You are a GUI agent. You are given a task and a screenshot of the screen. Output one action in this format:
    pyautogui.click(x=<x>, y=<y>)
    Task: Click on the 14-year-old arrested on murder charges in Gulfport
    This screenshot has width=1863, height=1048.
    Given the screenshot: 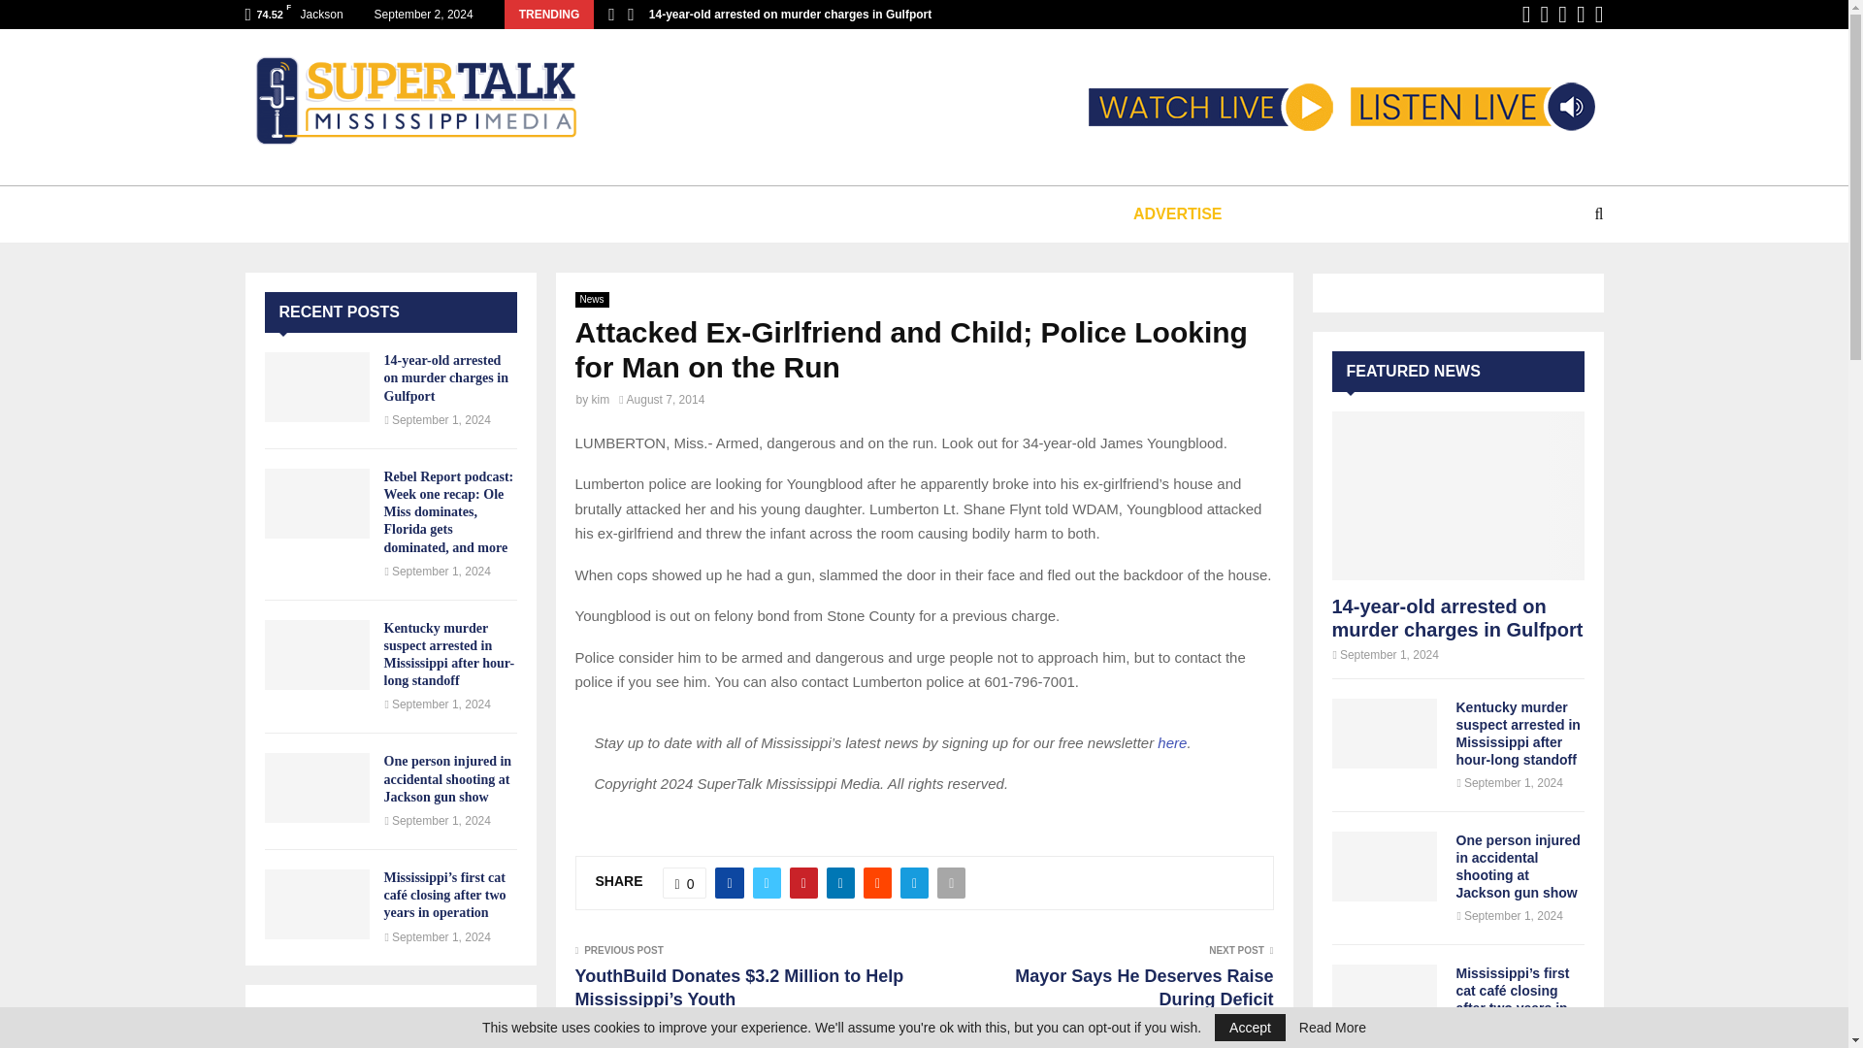 What is the action you would take?
    pyautogui.click(x=790, y=14)
    